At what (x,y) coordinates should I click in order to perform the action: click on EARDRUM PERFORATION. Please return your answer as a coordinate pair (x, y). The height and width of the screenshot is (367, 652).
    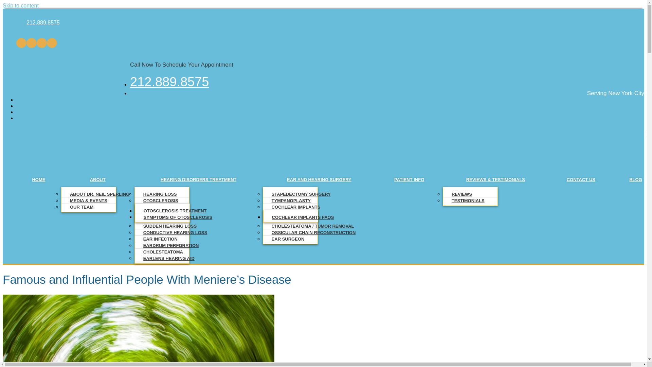
    Looking at the image, I should click on (171, 245).